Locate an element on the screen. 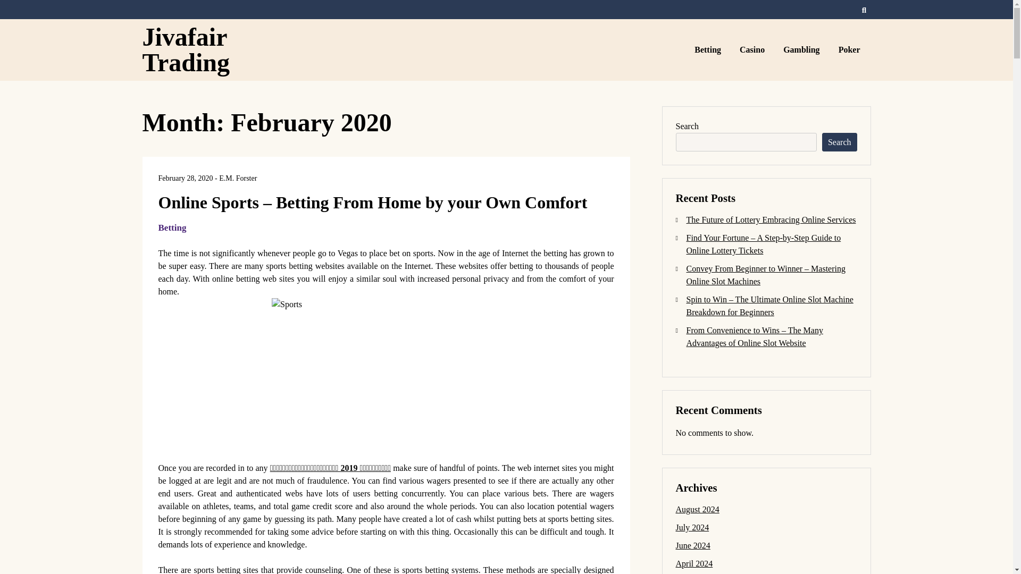 The image size is (1021, 574). February 28, 2020 is located at coordinates (186, 179).